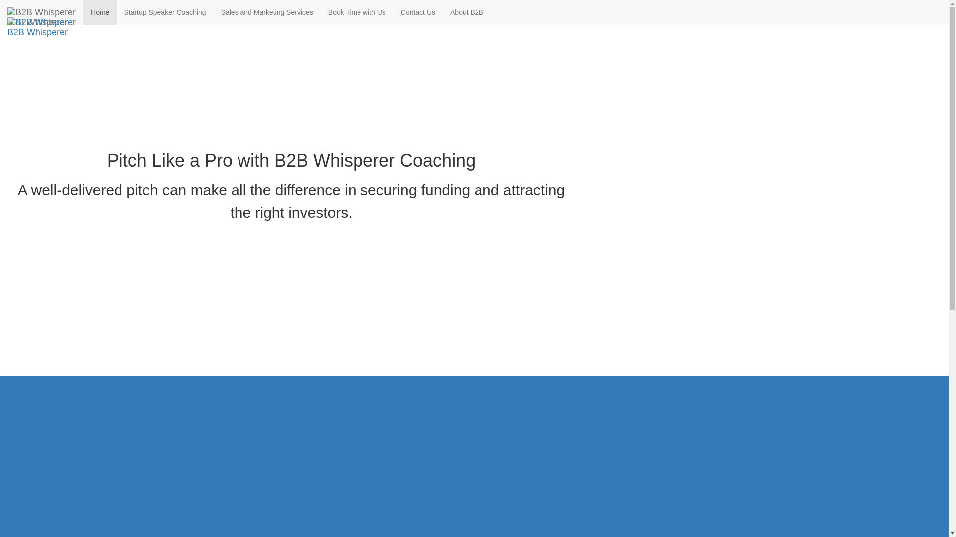 Image resolution: width=956 pixels, height=537 pixels. I want to click on Startup Speaker Coaching, so click(165, 12).